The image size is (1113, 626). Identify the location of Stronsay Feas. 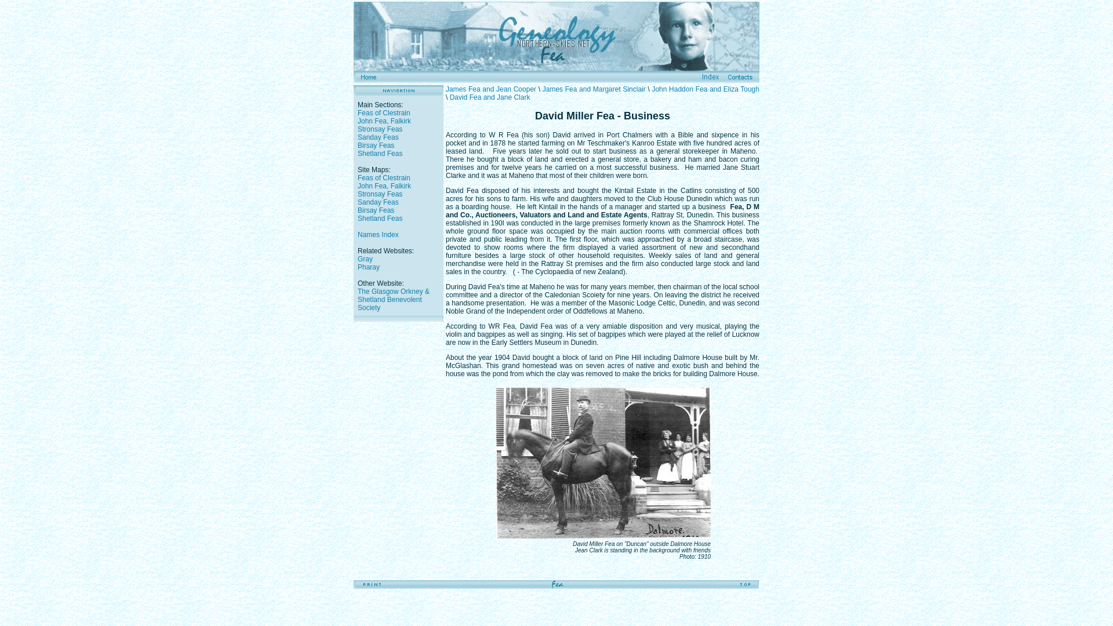
(379, 129).